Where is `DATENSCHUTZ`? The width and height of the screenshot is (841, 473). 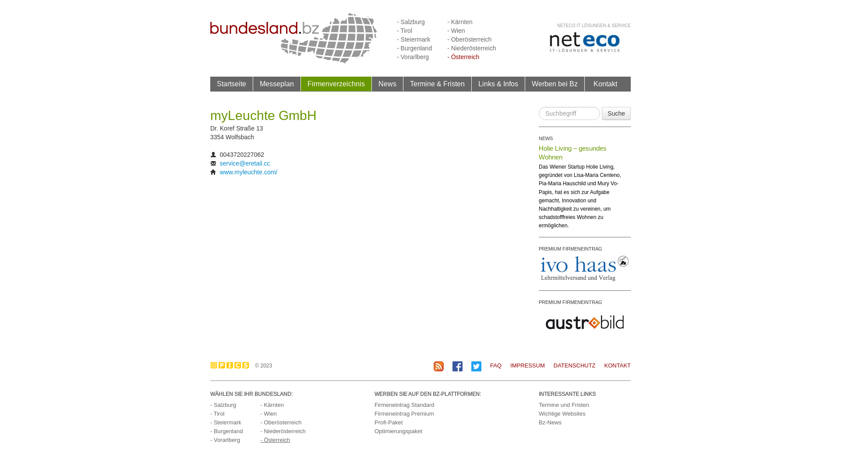 DATENSCHUTZ is located at coordinates (575, 365).